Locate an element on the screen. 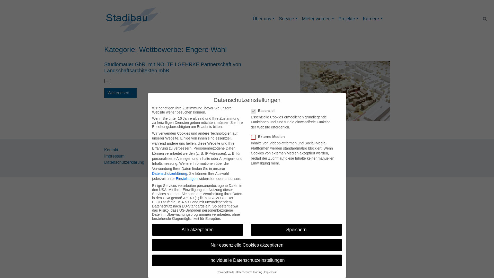 The image size is (494, 278). Cookie-Details is located at coordinates (225, 272).